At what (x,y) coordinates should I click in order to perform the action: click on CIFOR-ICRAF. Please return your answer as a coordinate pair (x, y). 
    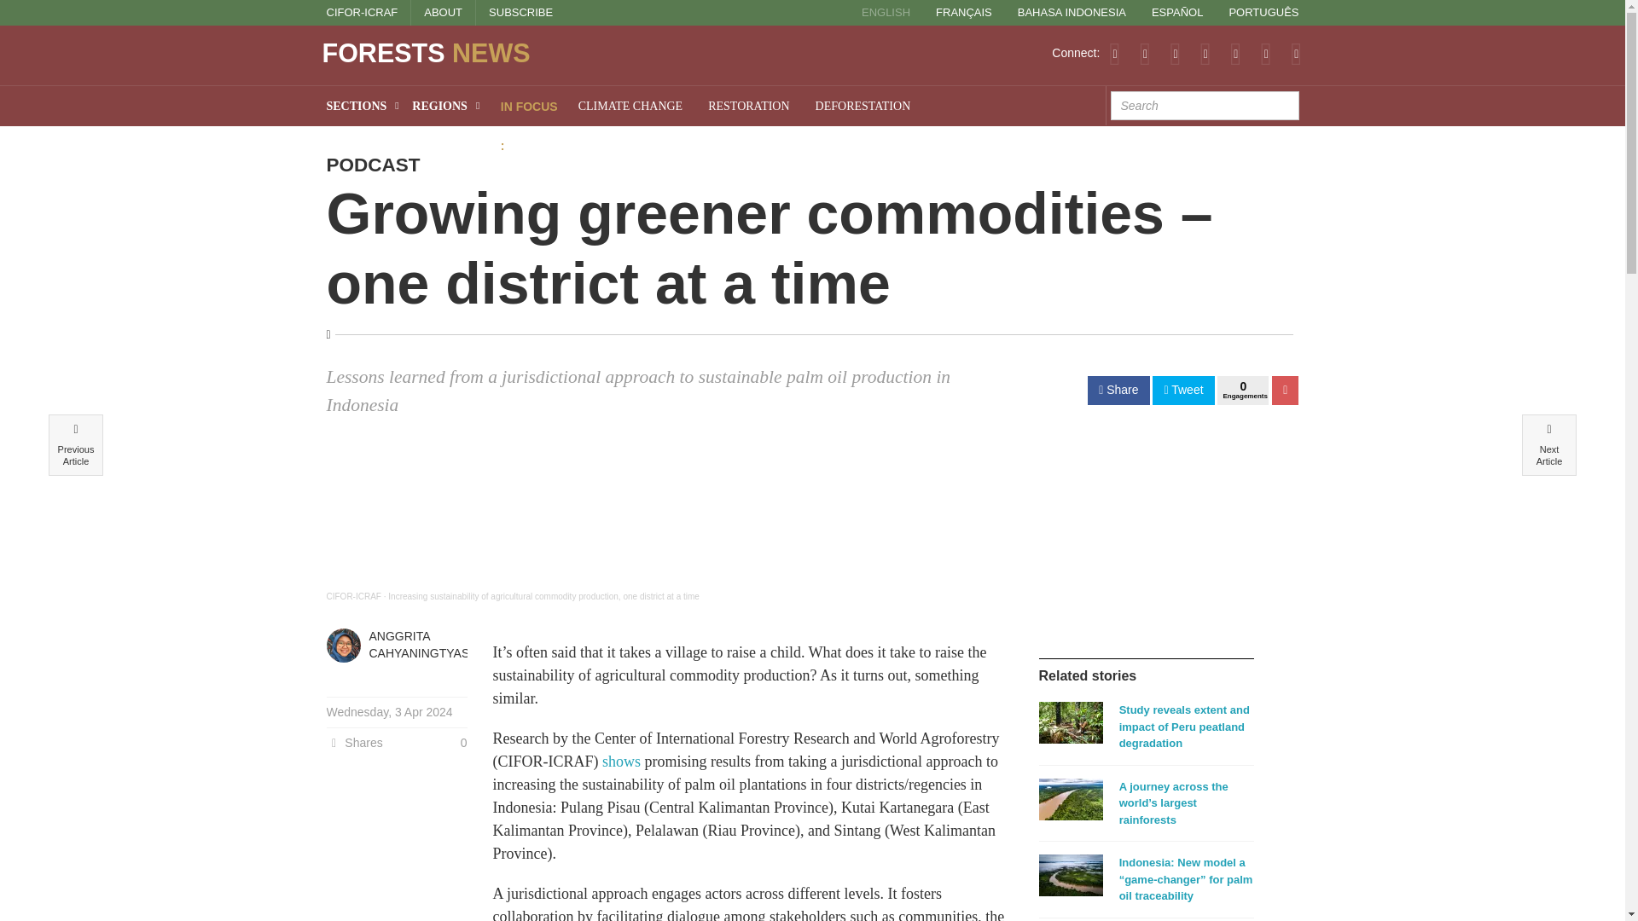
    Looking at the image, I should click on (362, 12).